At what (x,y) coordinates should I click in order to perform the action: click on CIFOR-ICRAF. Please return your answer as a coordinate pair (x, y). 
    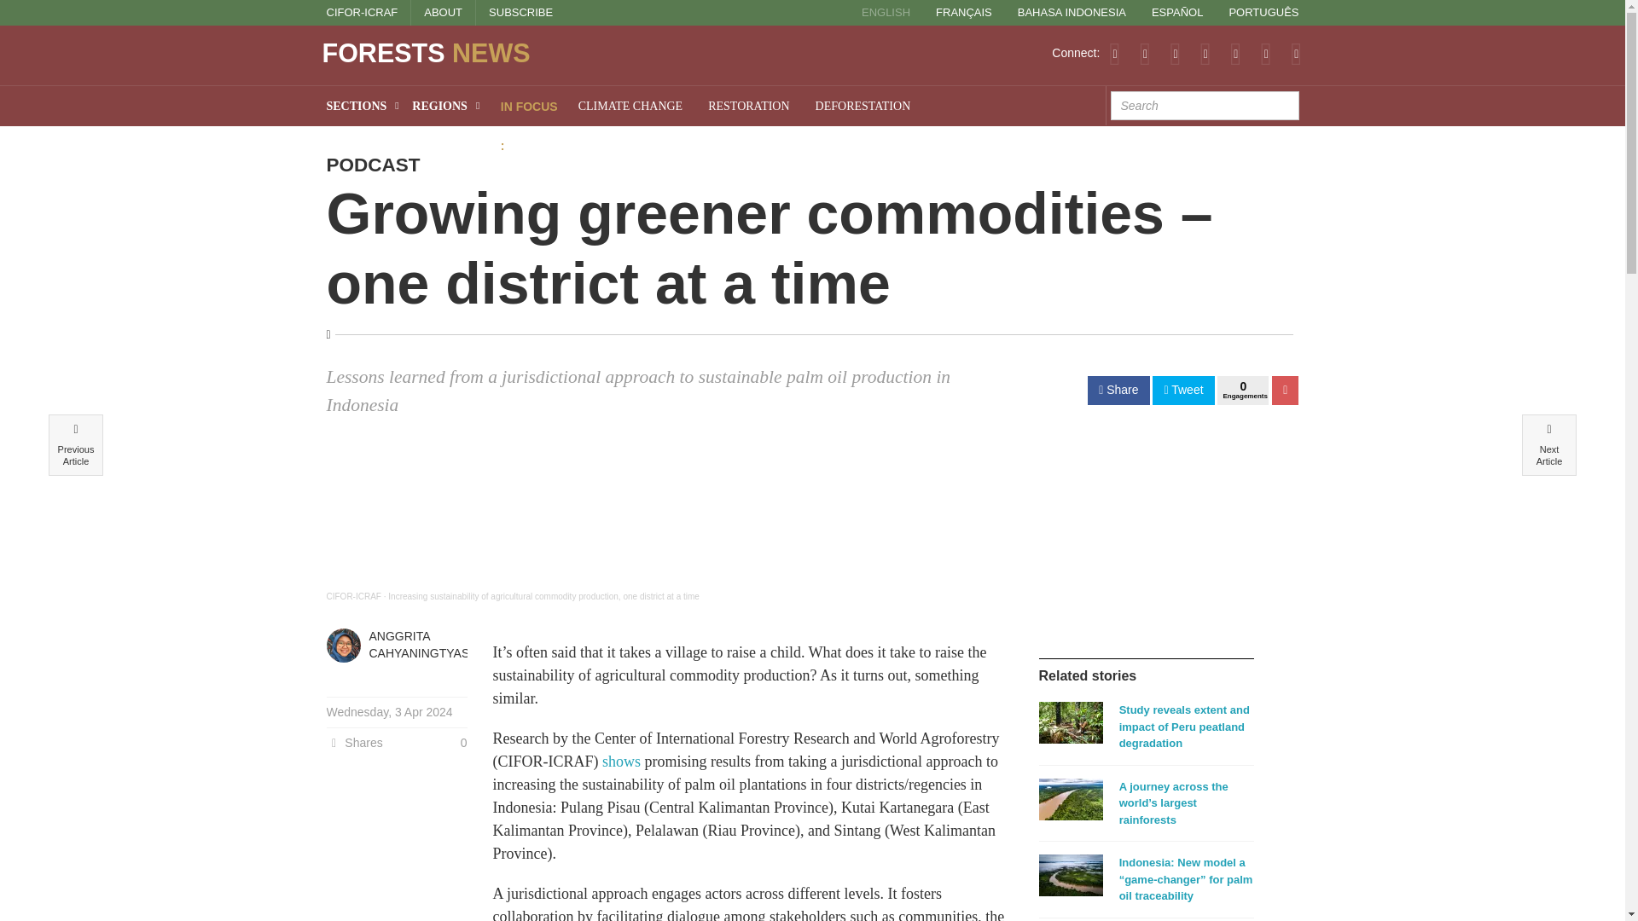
    Looking at the image, I should click on (362, 12).